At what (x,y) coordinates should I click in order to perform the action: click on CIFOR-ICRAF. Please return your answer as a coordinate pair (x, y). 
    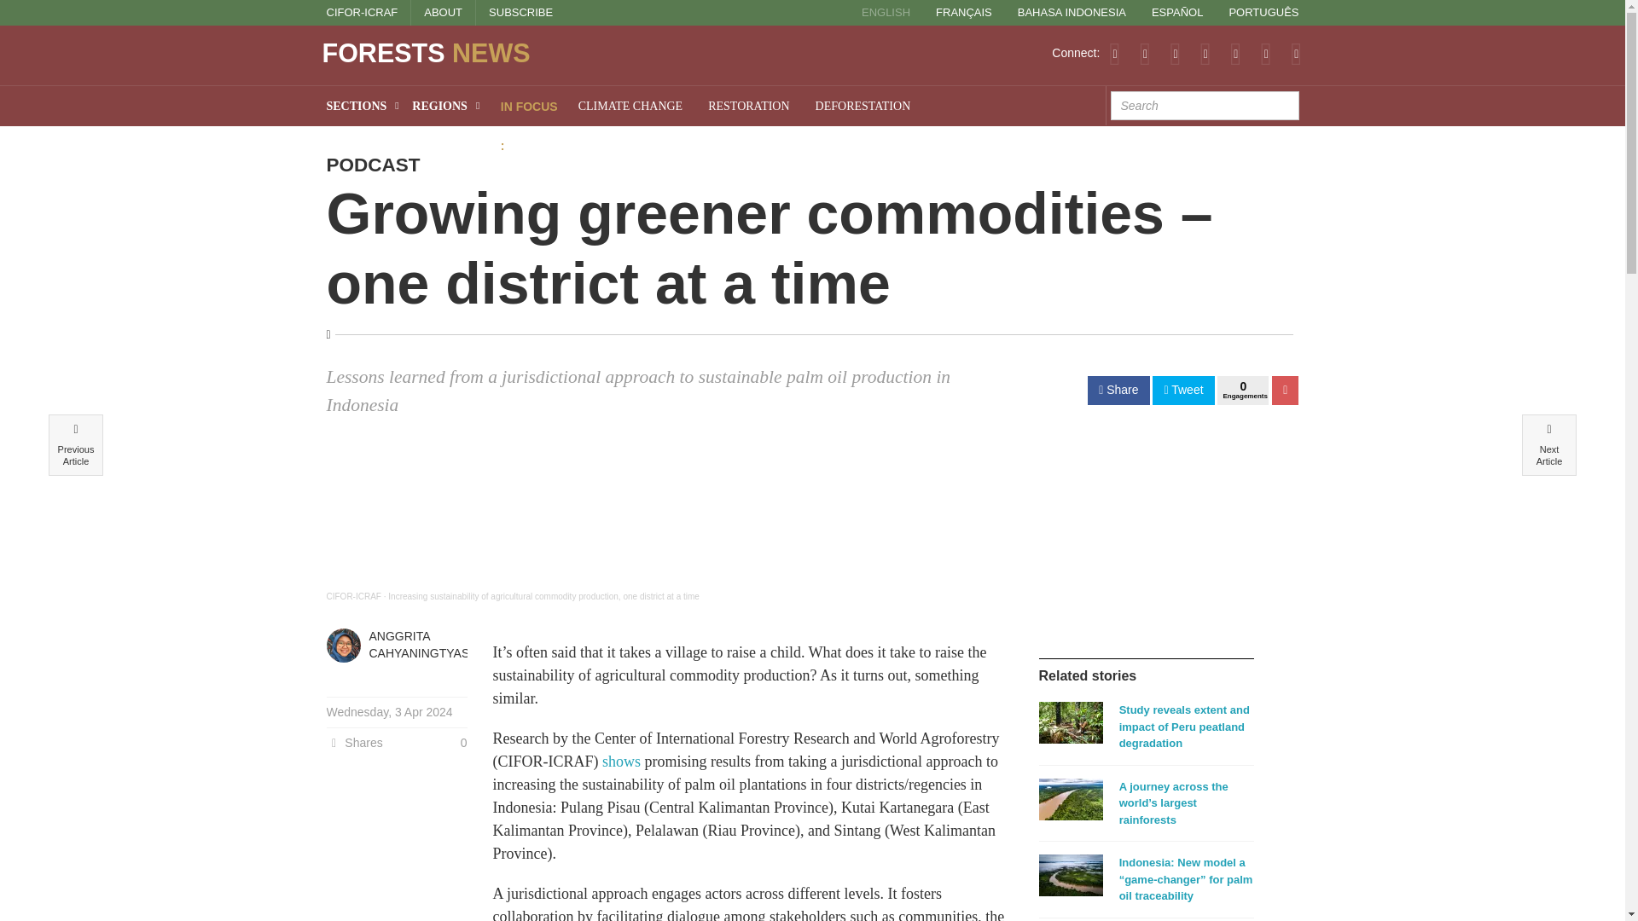
    Looking at the image, I should click on (362, 12).